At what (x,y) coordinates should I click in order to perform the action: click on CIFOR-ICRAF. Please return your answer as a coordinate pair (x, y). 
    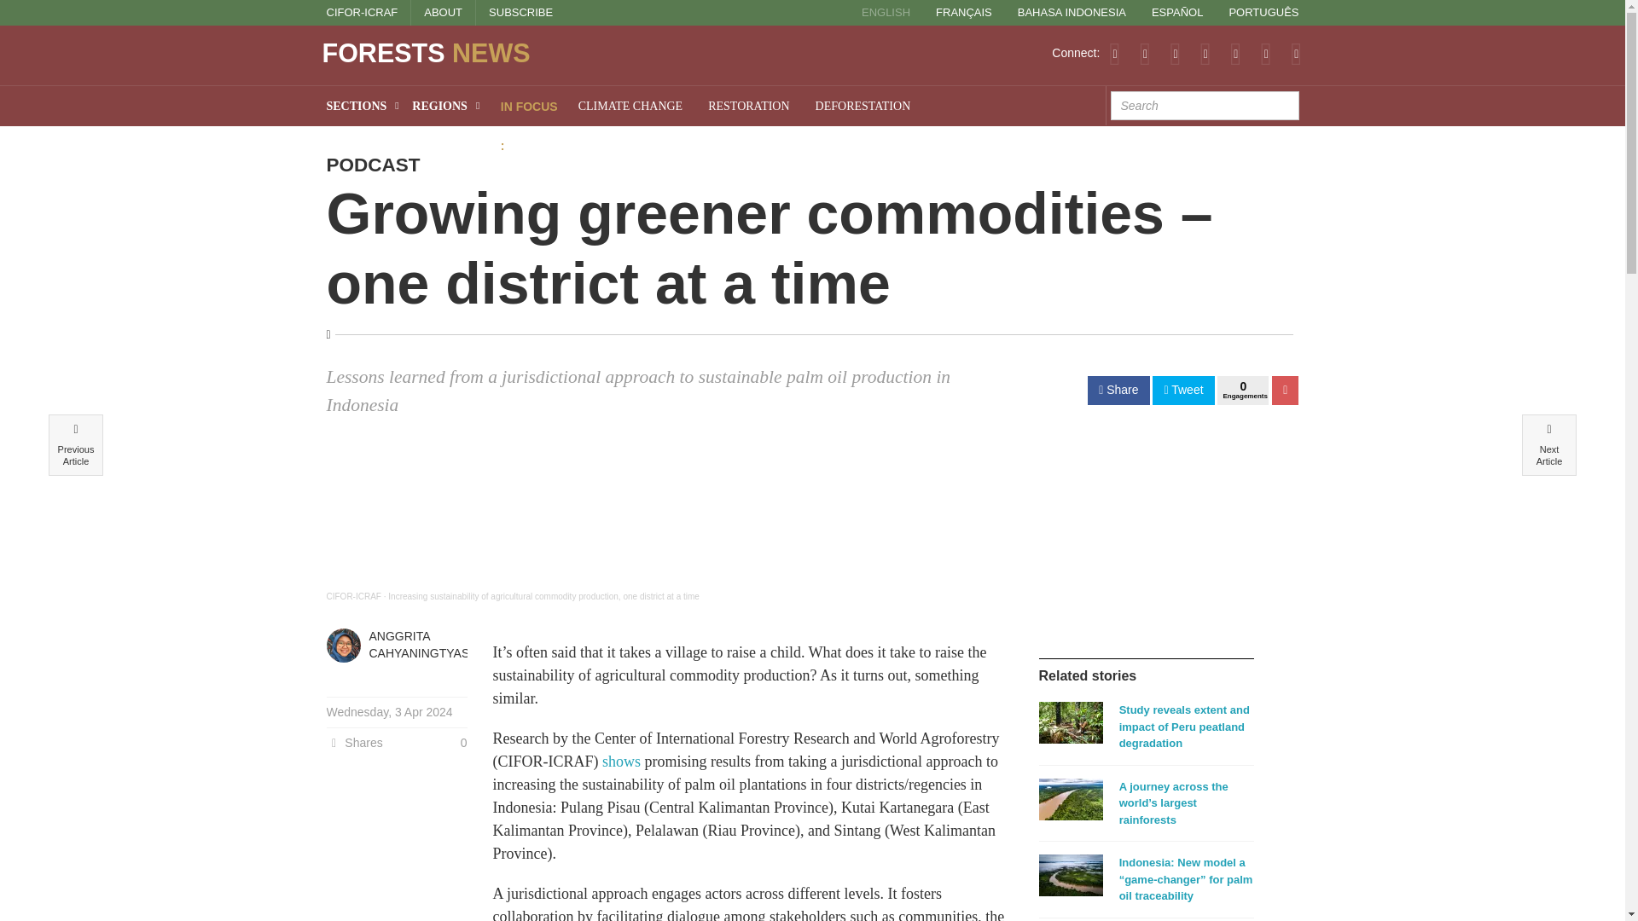
    Looking at the image, I should click on (362, 12).